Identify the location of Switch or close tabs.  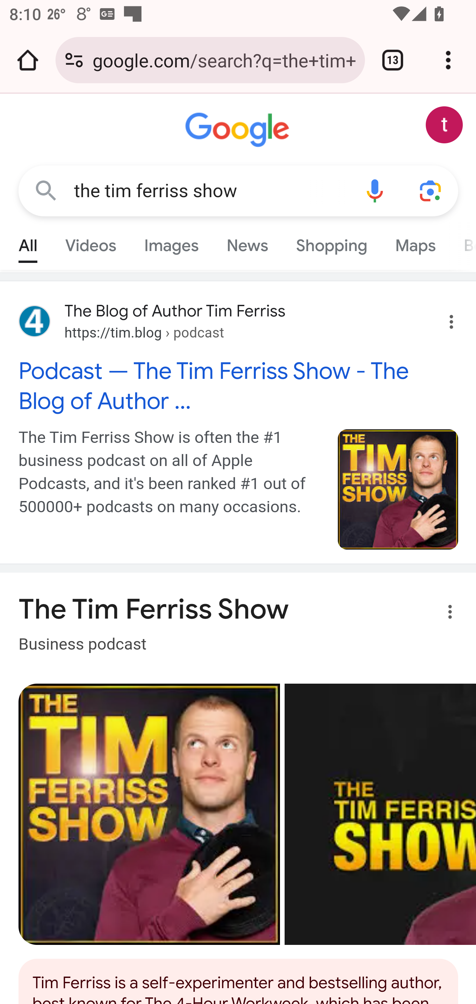
(393, 60).